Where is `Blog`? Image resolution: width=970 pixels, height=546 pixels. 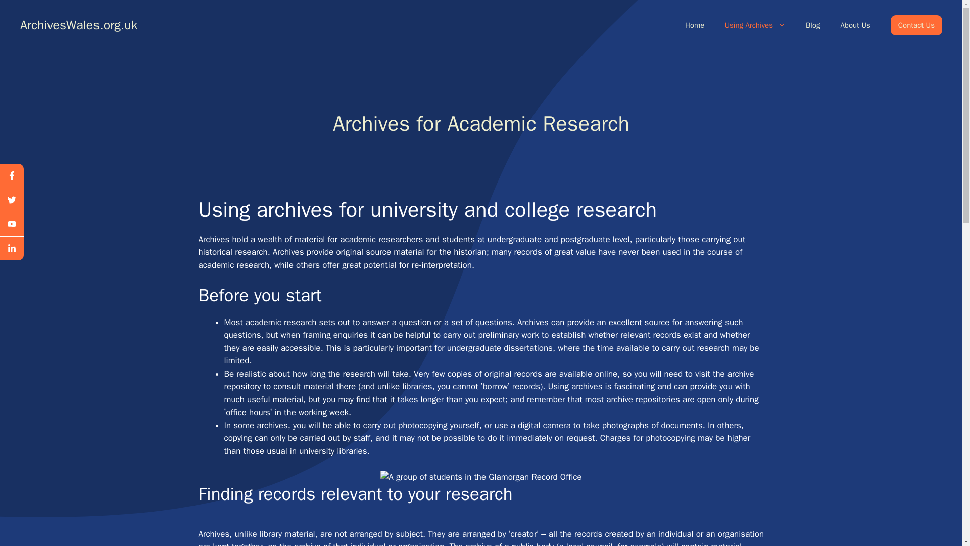
Blog is located at coordinates (812, 25).